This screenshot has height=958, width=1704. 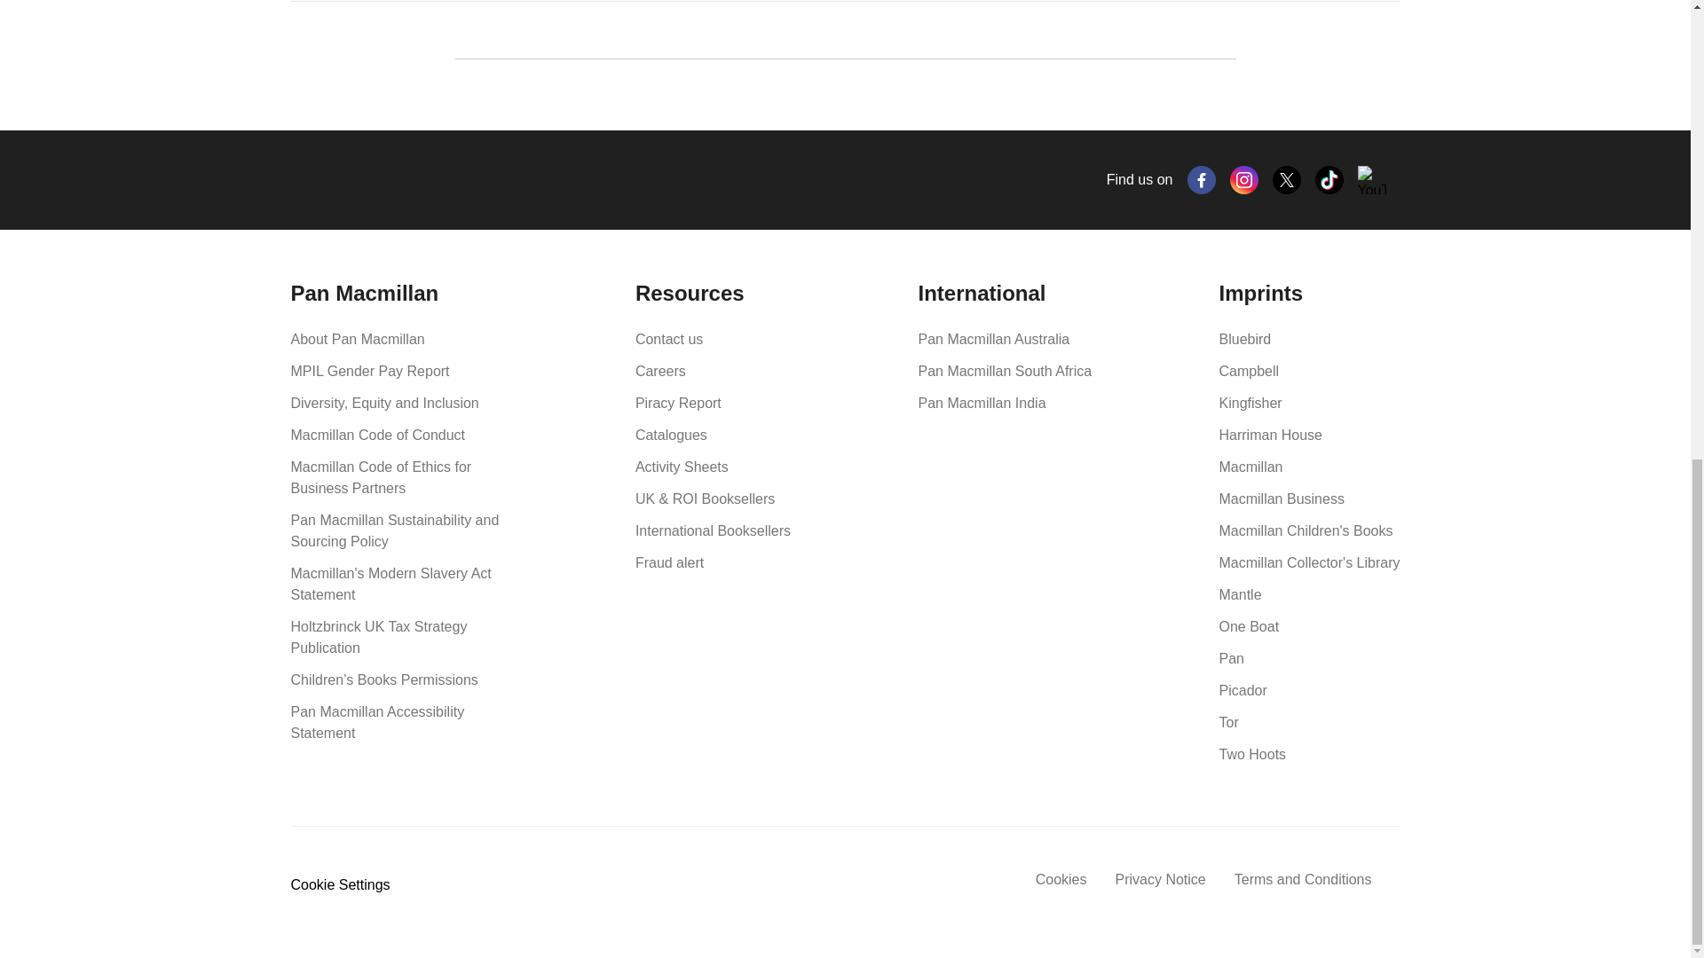 I want to click on Facebook, so click(x=1202, y=179).